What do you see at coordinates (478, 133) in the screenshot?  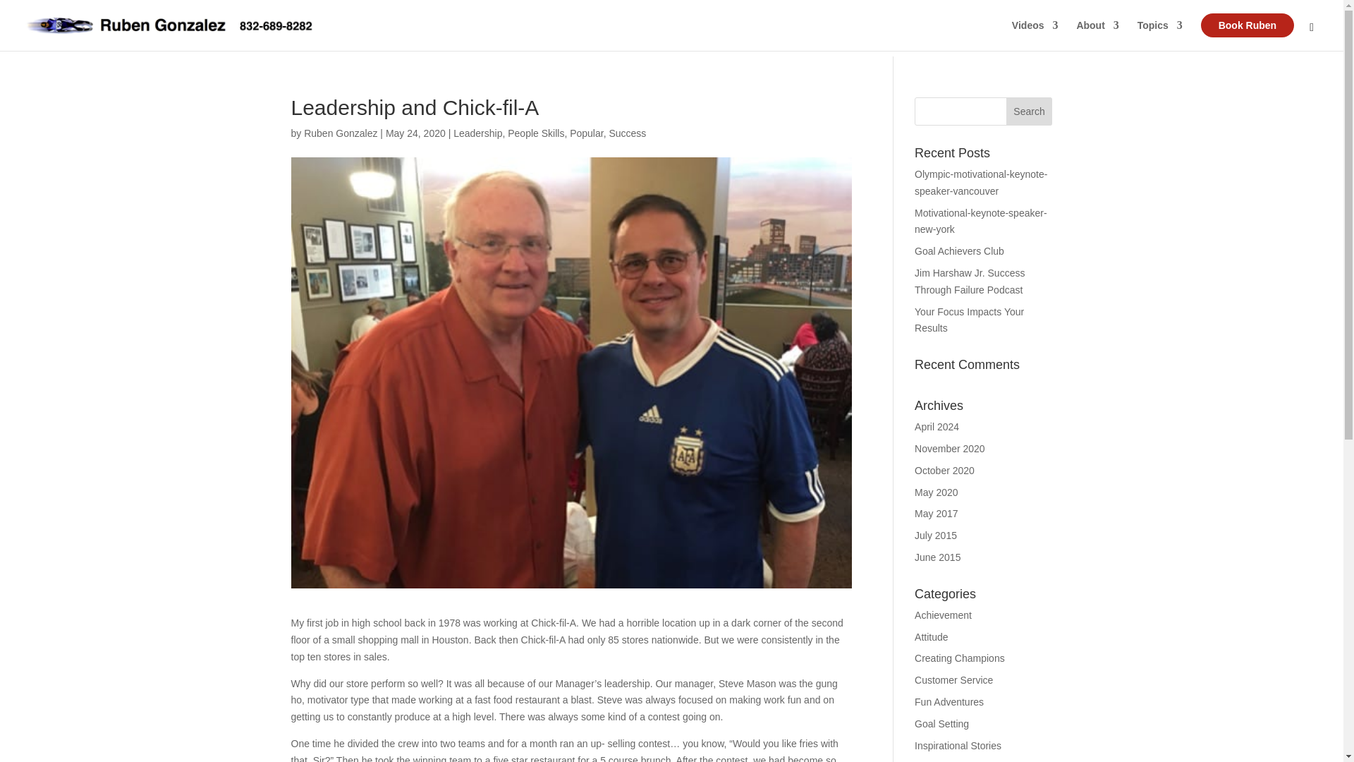 I see `Leadership` at bounding box center [478, 133].